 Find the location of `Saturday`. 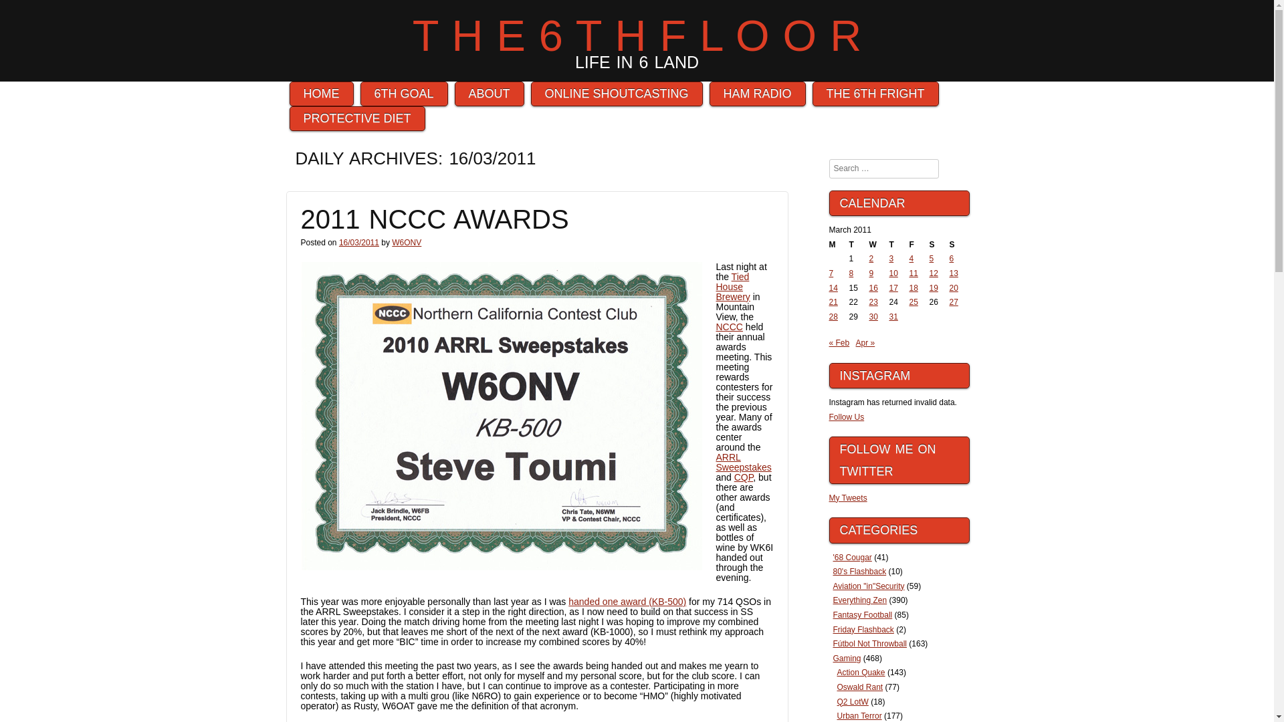

Saturday is located at coordinates (940, 245).